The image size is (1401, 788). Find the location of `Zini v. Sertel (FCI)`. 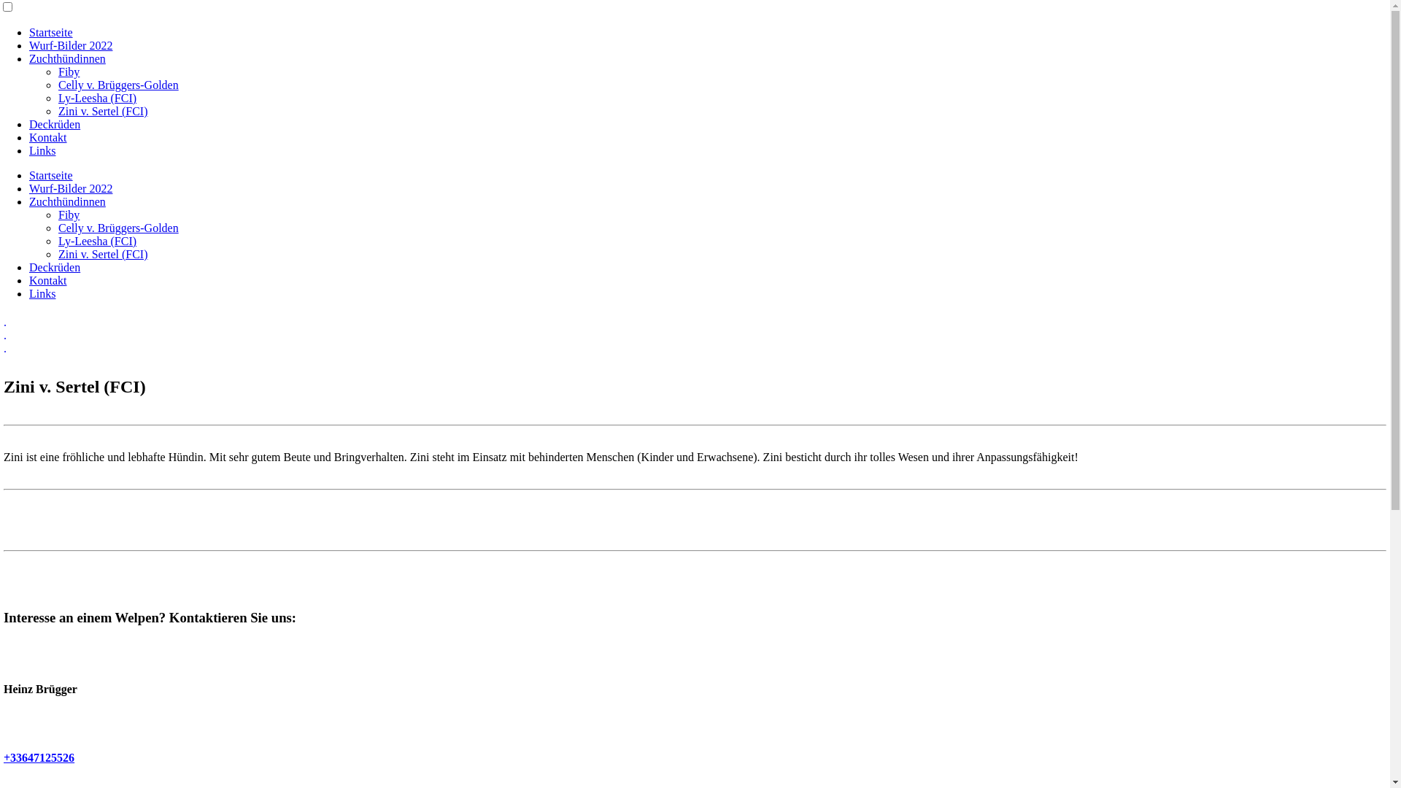

Zini v. Sertel (FCI) is located at coordinates (104, 254).